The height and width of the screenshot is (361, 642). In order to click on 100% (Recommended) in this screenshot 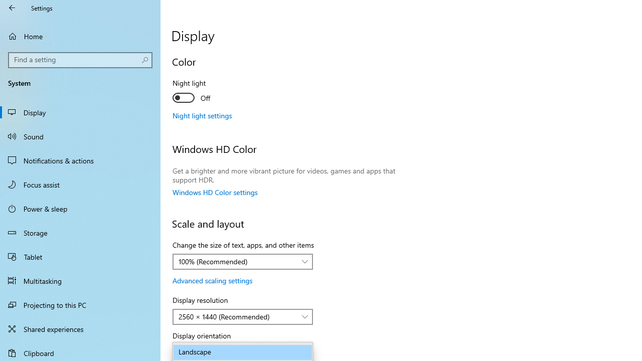, I will do `click(237, 261)`.